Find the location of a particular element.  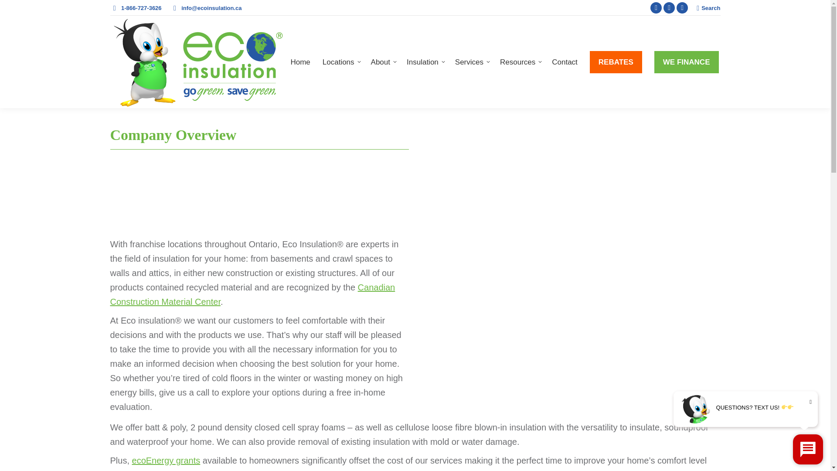

Facebook page opens in new window is located at coordinates (656, 8).